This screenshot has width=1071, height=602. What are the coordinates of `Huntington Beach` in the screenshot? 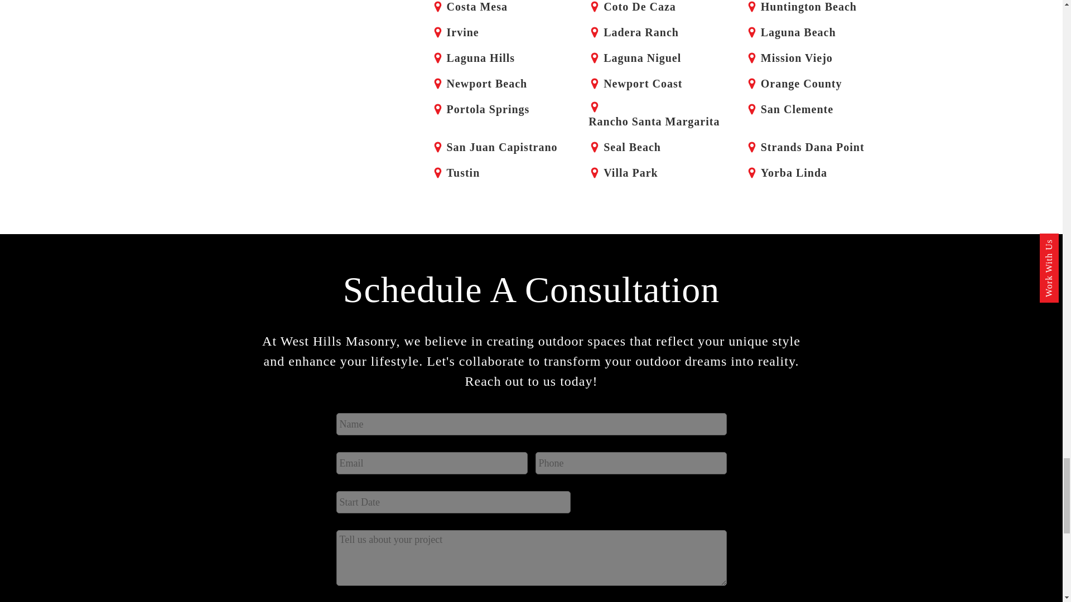 It's located at (816, 9).